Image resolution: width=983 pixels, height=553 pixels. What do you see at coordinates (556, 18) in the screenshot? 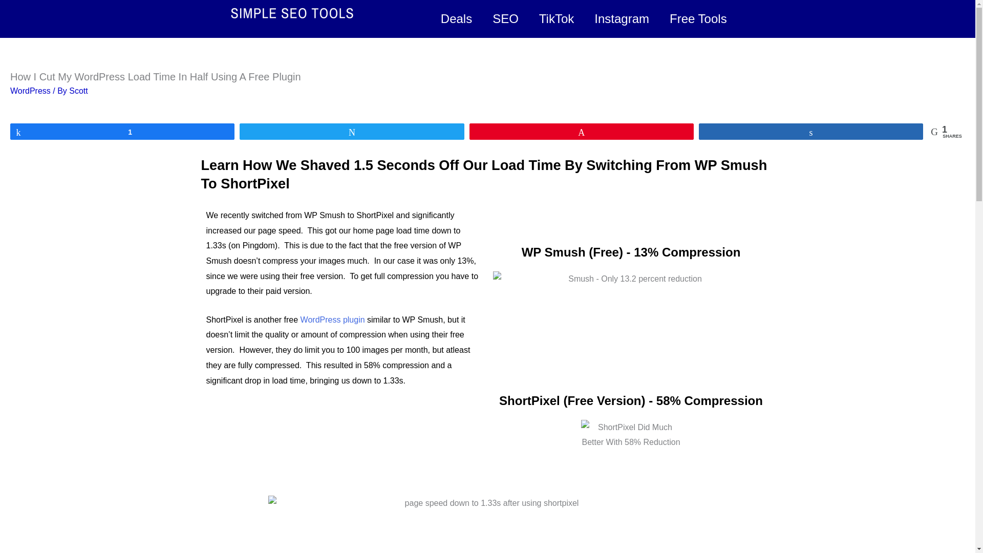
I see `TikTok` at bounding box center [556, 18].